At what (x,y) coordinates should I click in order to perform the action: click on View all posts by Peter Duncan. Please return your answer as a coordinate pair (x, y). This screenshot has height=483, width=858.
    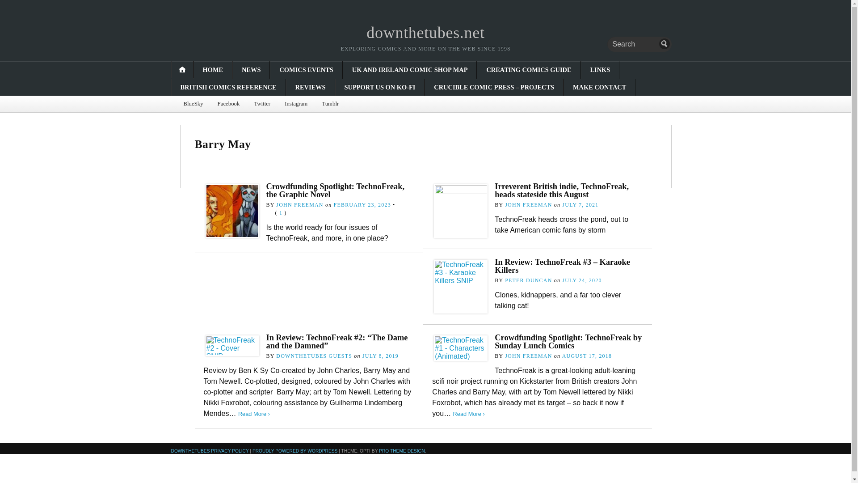
    Looking at the image, I should click on (528, 280).